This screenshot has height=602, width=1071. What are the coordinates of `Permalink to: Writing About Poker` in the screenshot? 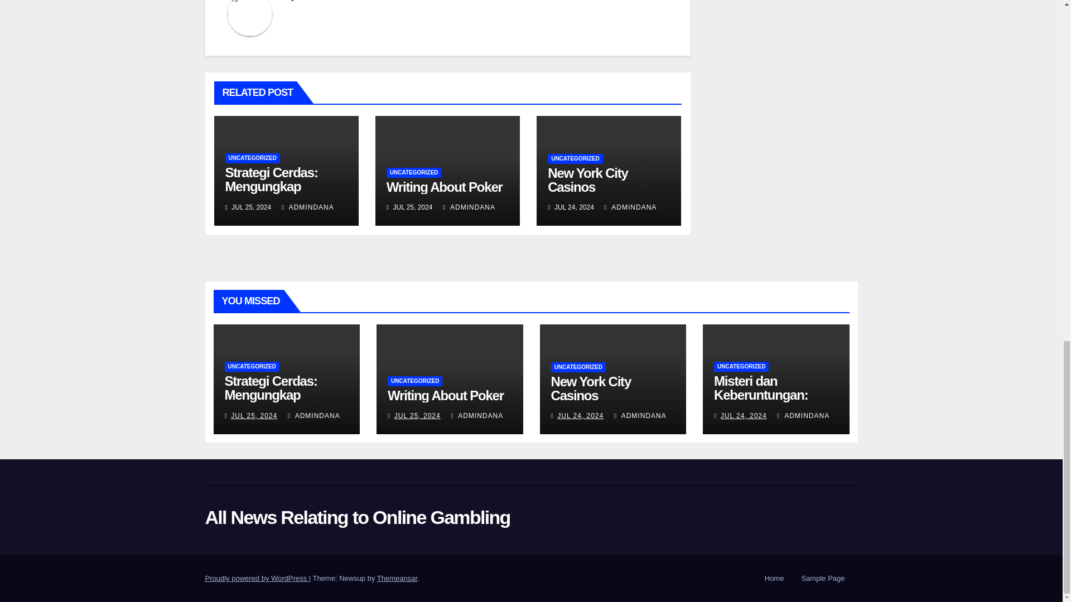 It's located at (445, 395).